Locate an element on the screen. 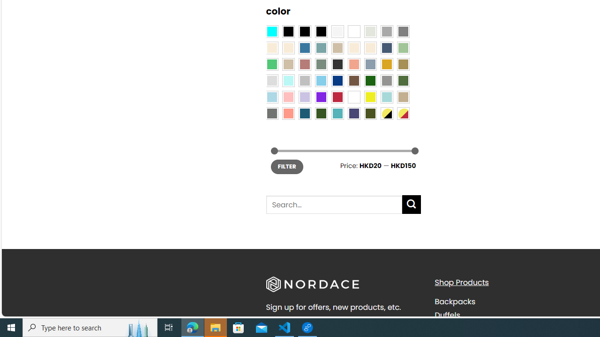 This screenshot has width=600, height=337. Capri Blue is located at coordinates (305, 113).